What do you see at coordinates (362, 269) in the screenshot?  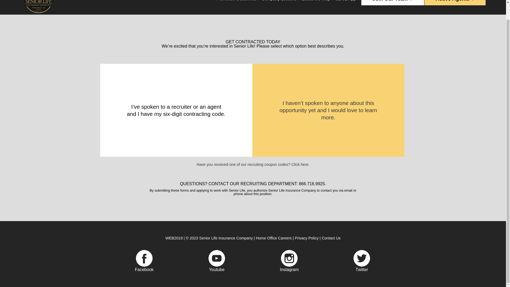 I see `Twitter` at bounding box center [362, 269].